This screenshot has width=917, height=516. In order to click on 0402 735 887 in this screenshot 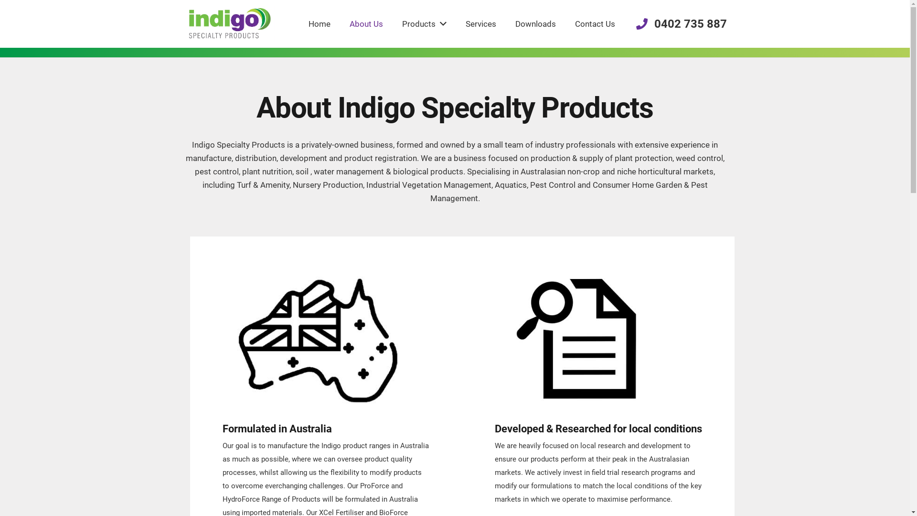, I will do `click(682, 24)`.